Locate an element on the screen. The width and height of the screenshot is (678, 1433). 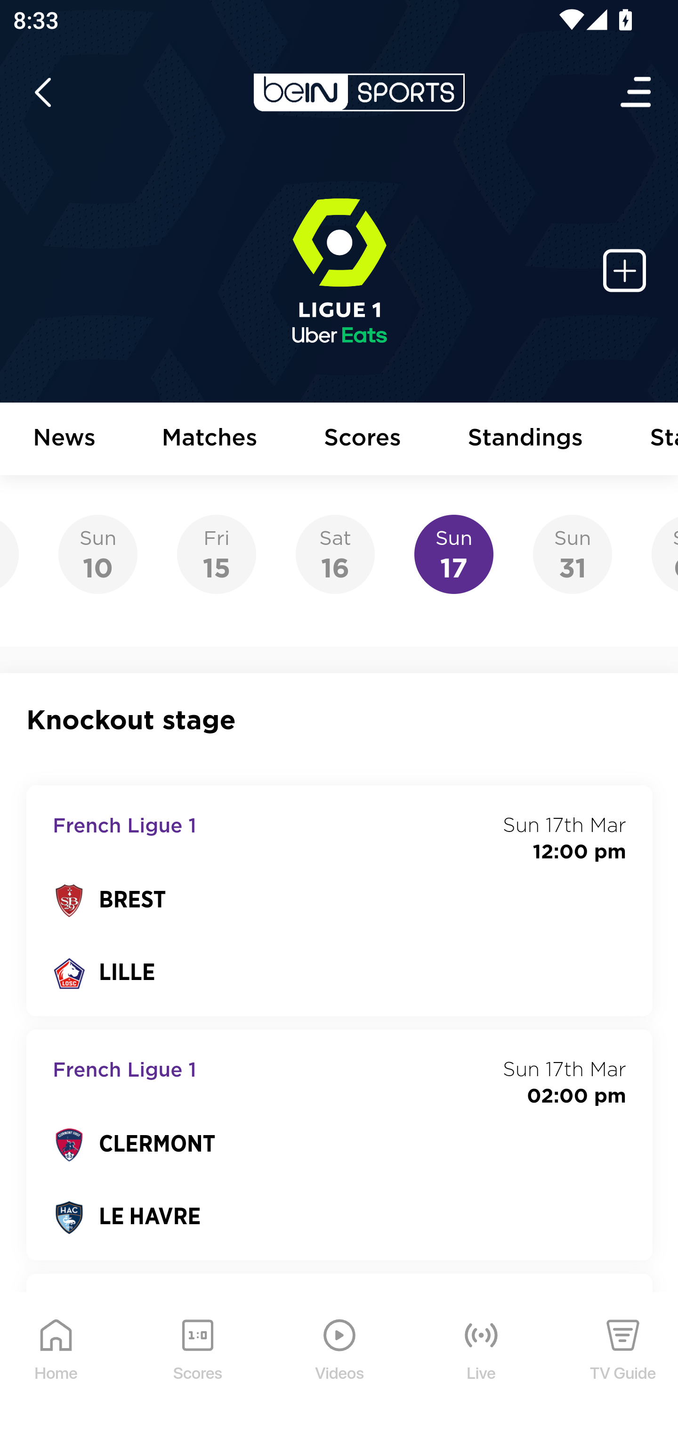
Standings is located at coordinates (525, 439).